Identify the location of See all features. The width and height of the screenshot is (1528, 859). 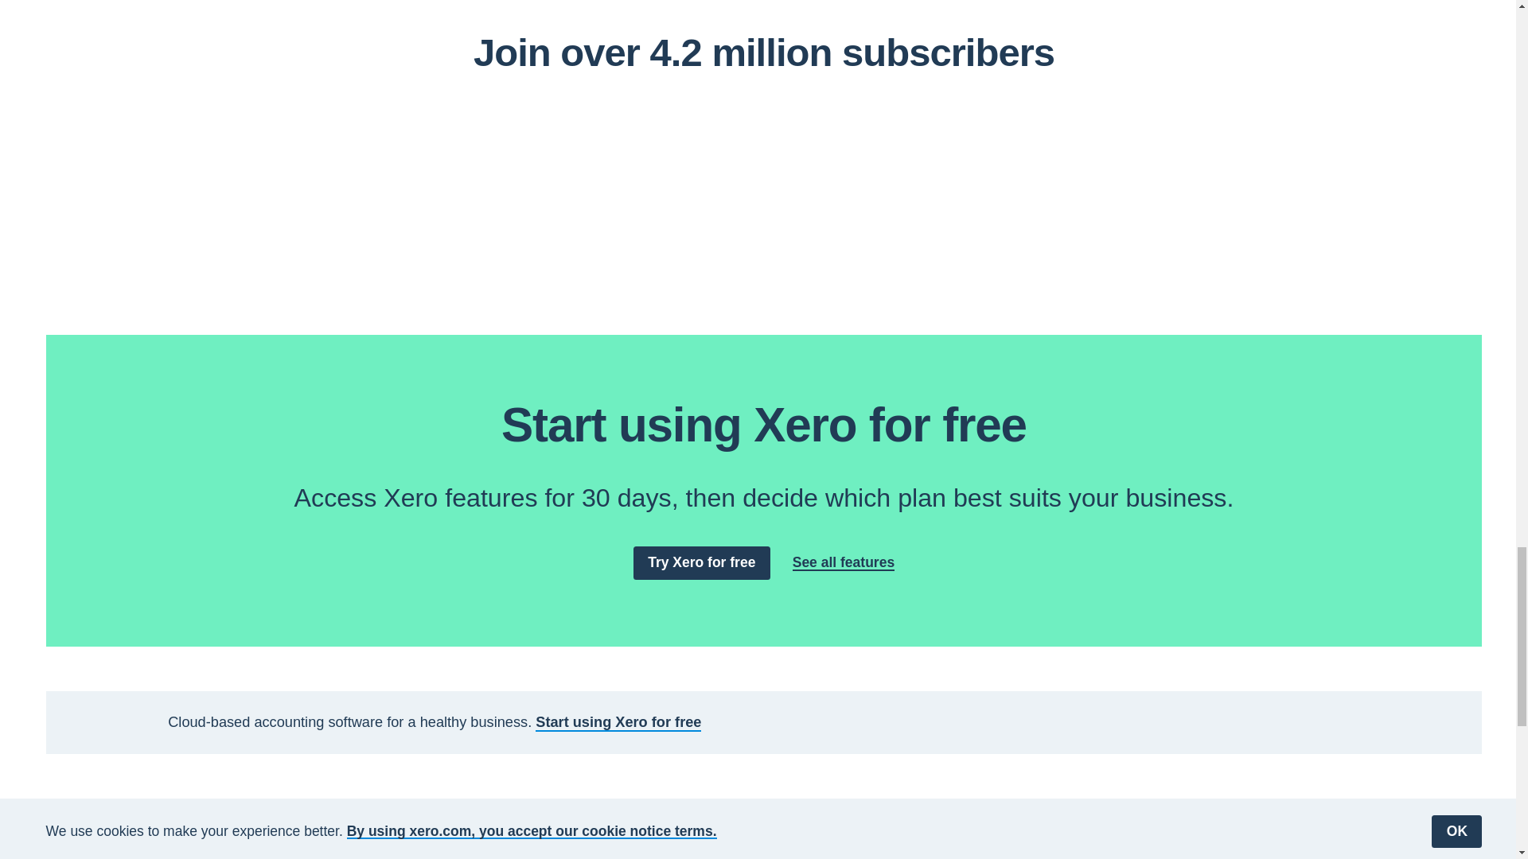
(844, 562).